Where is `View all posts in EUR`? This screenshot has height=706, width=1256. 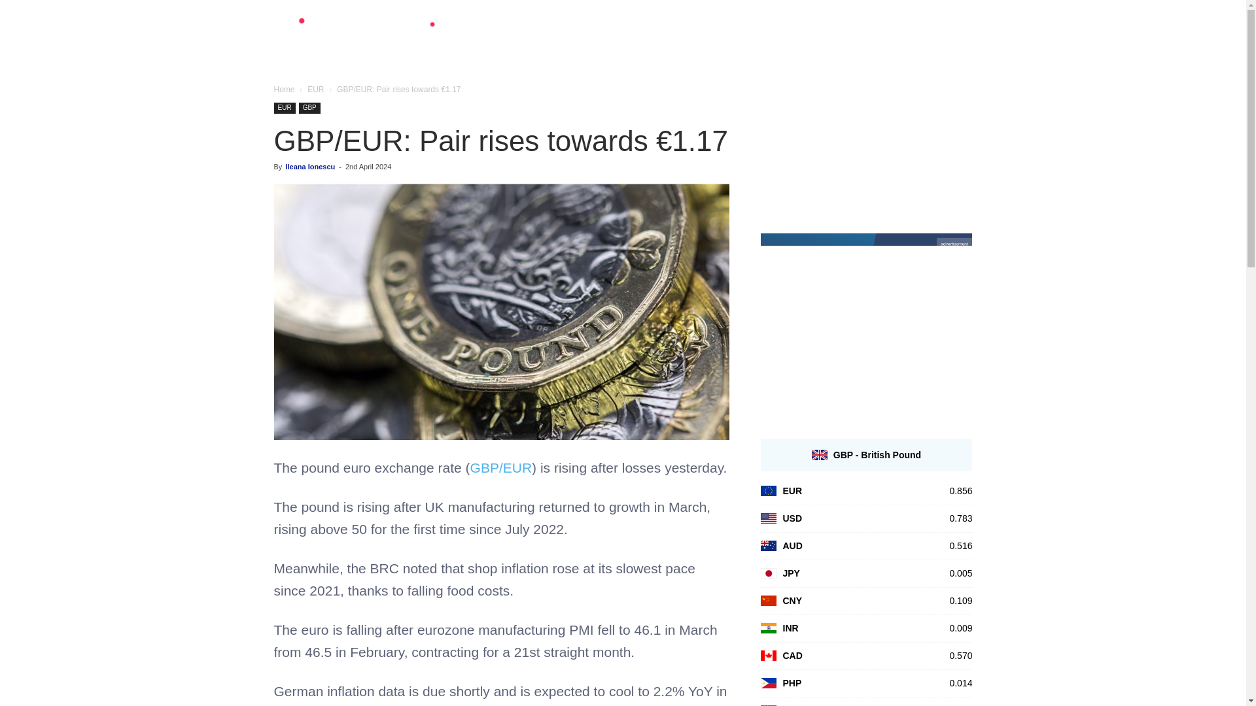
View all posts in EUR is located at coordinates (315, 89).